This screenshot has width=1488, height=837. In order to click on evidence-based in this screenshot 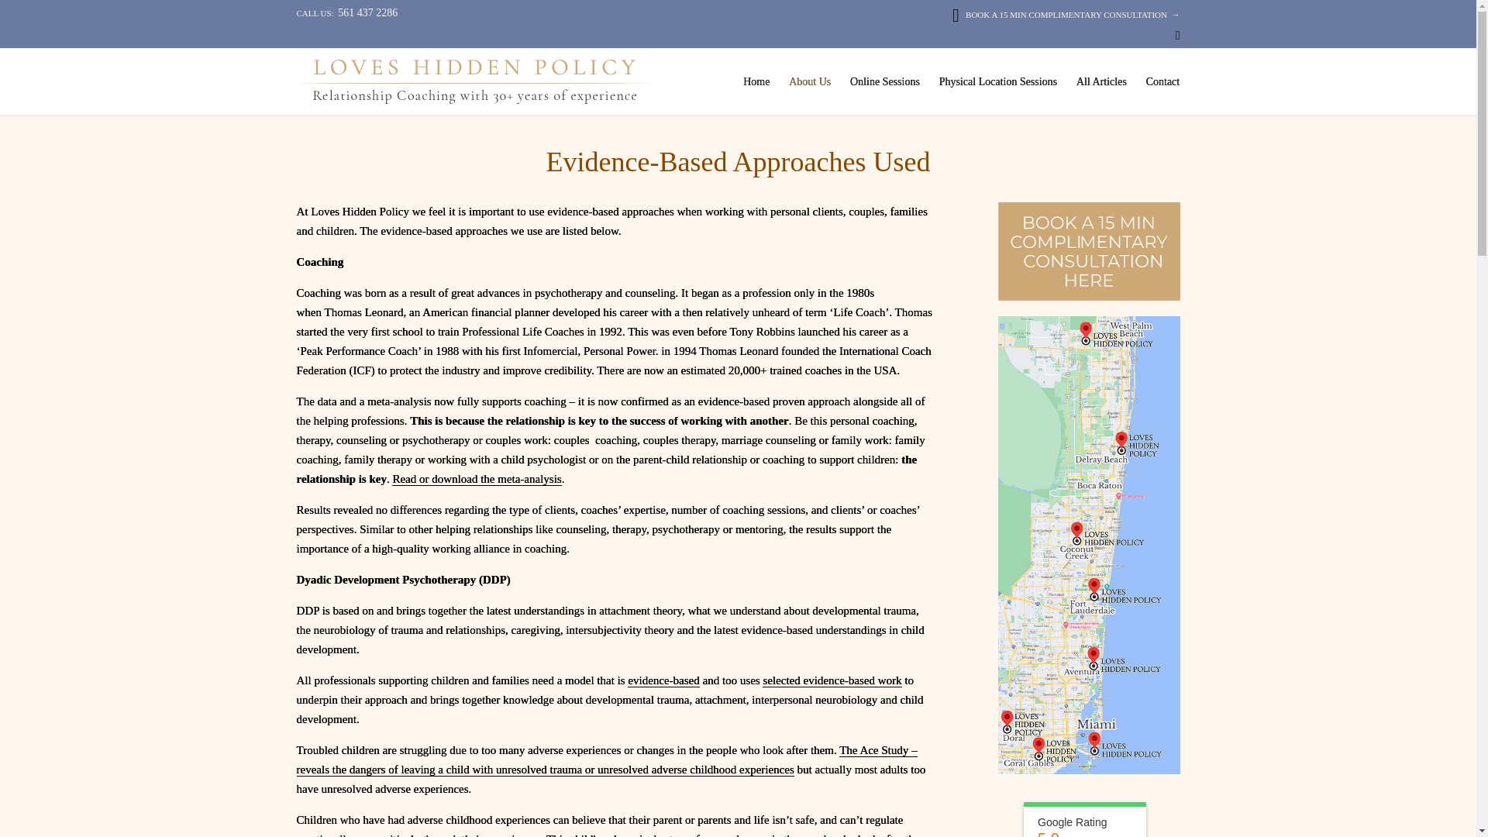, I will do `click(663, 680)`.